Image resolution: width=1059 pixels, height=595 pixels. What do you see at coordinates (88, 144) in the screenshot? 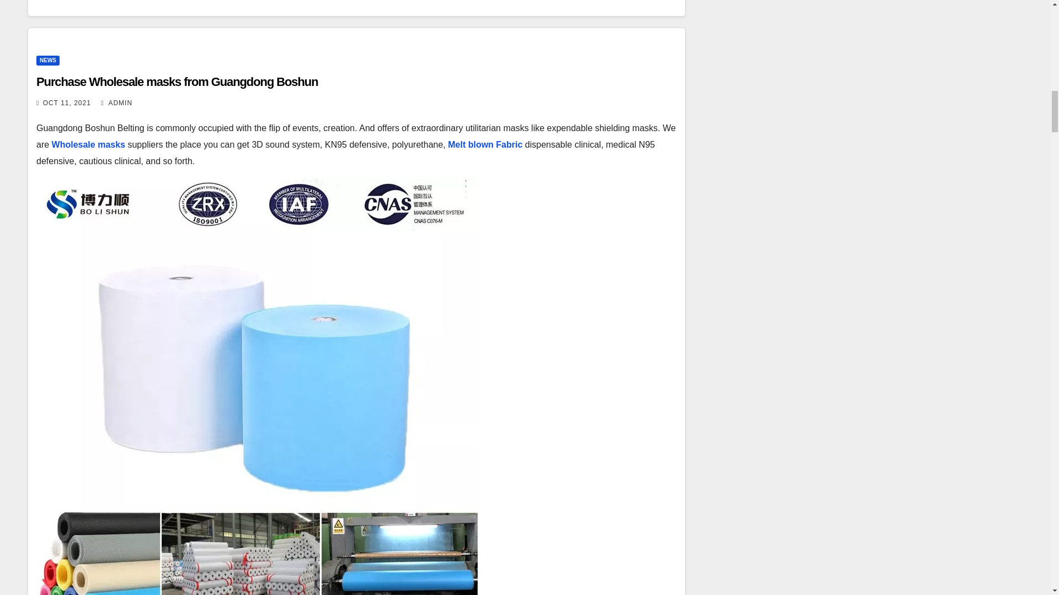
I see `Wholesale masks` at bounding box center [88, 144].